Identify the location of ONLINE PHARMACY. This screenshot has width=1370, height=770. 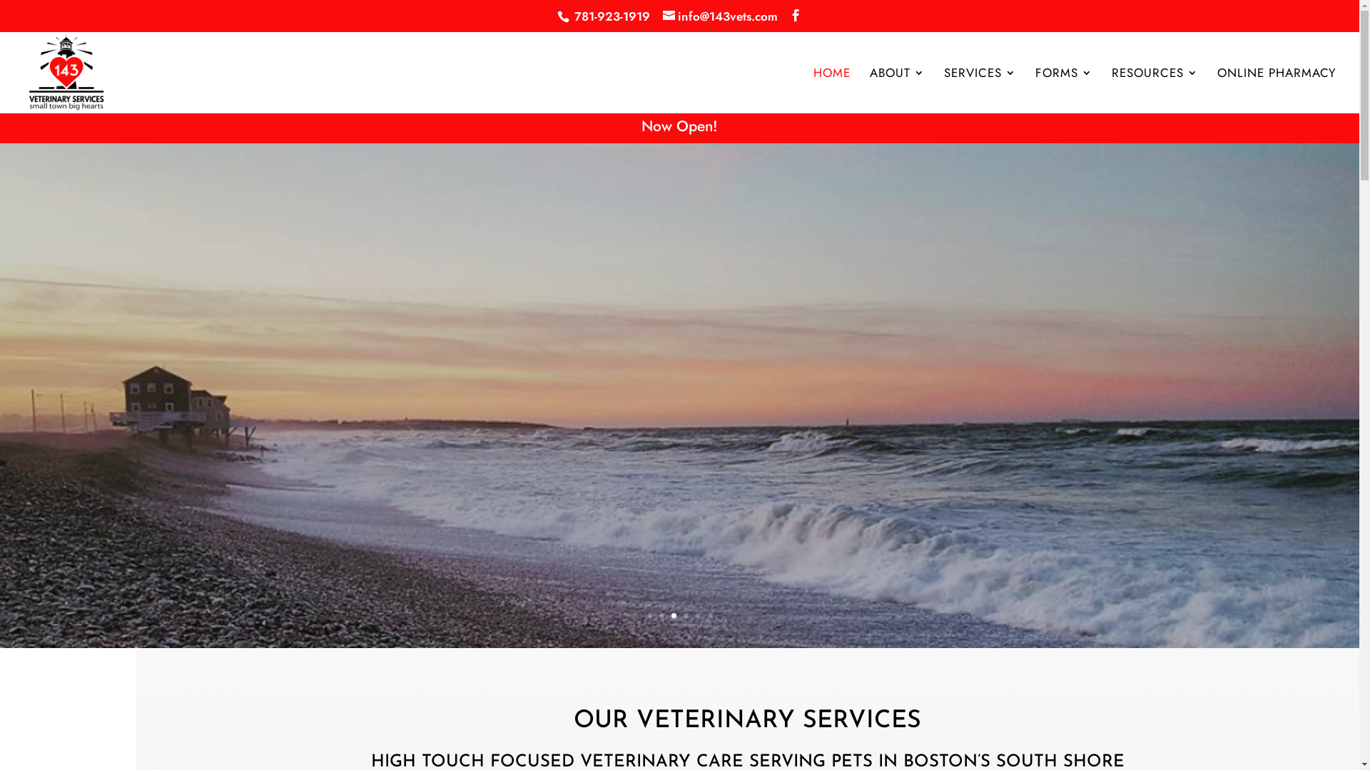
(1277, 90).